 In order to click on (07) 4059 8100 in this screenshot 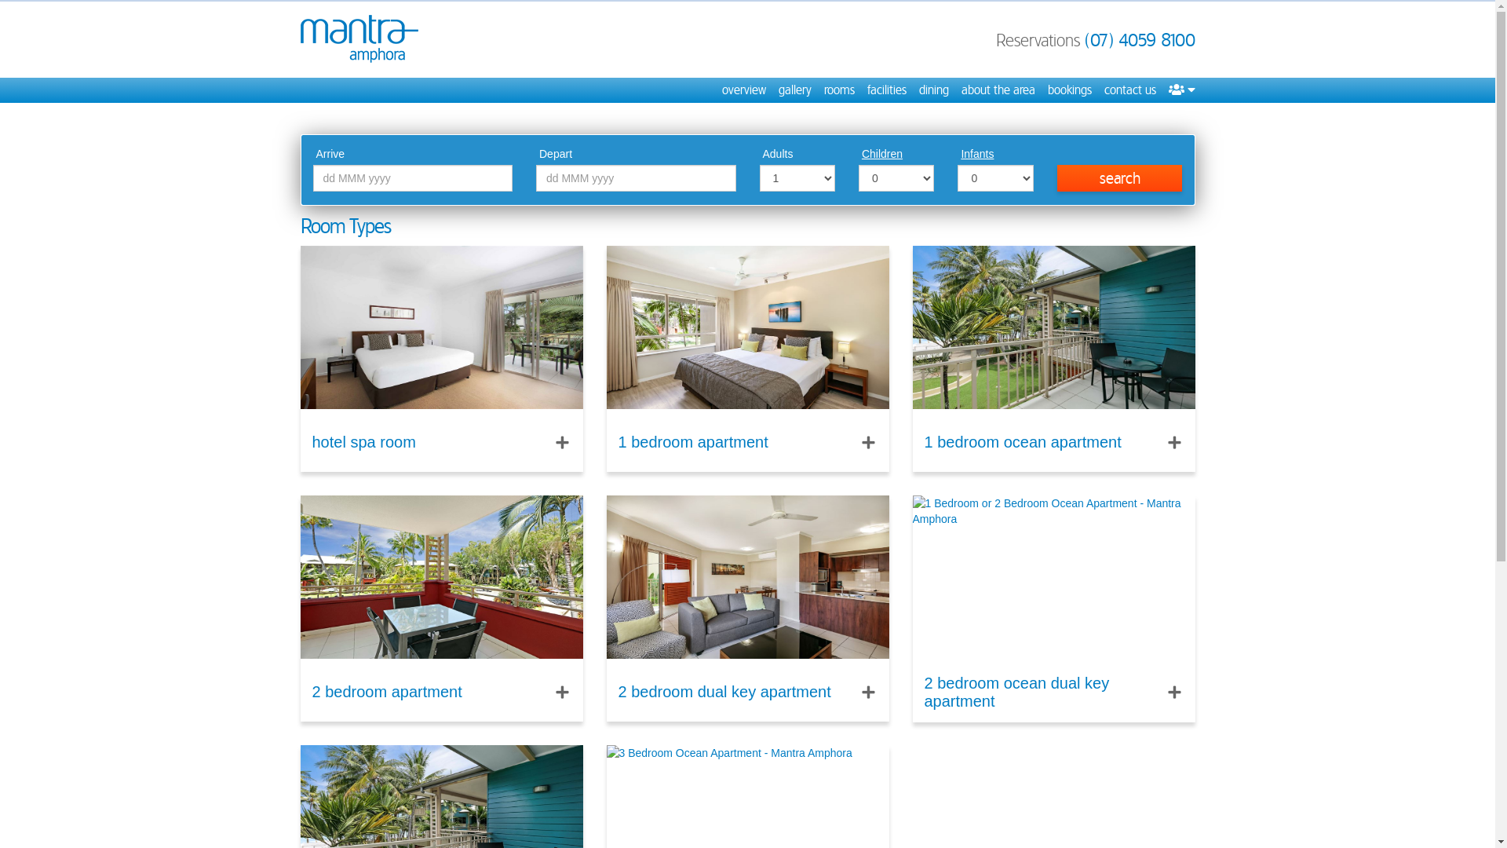, I will do `click(1140, 40)`.